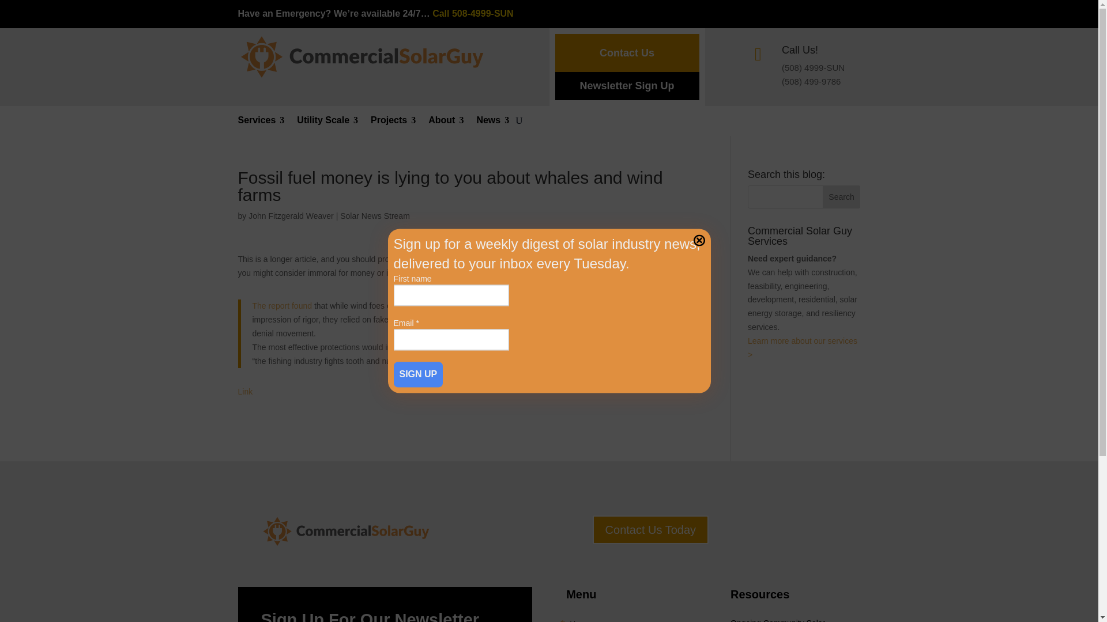 This screenshot has height=622, width=1107. Describe the element at coordinates (450, 295) in the screenshot. I see `First name` at that location.